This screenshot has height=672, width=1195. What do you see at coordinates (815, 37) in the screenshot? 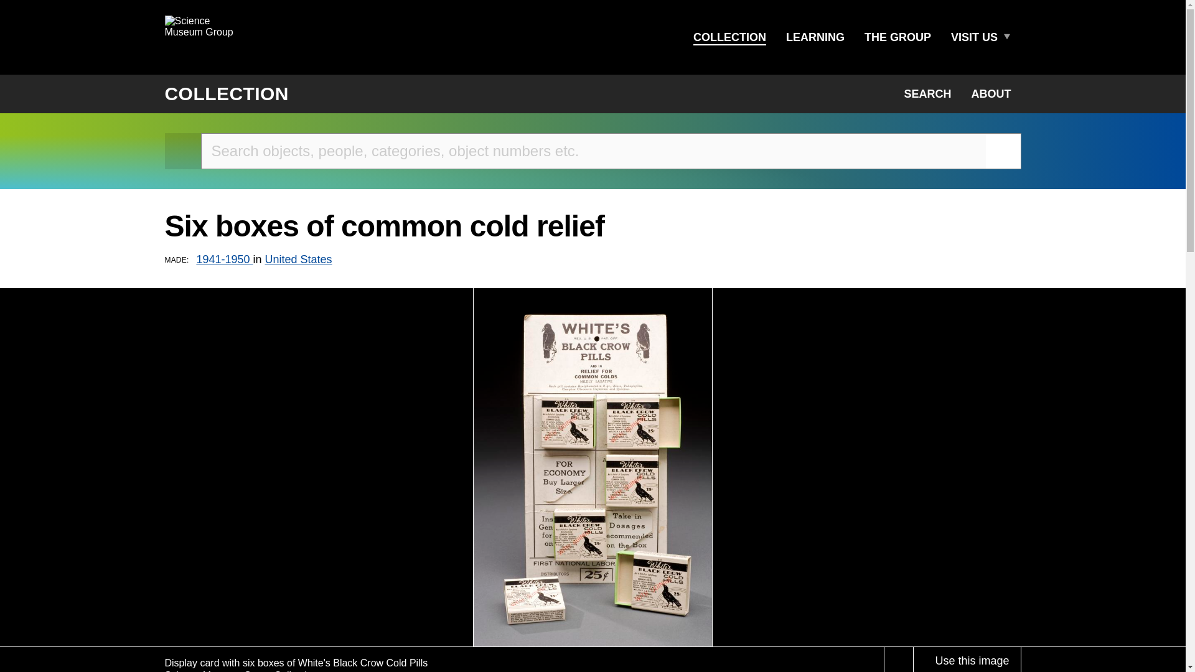
I see `LEARNING` at bounding box center [815, 37].